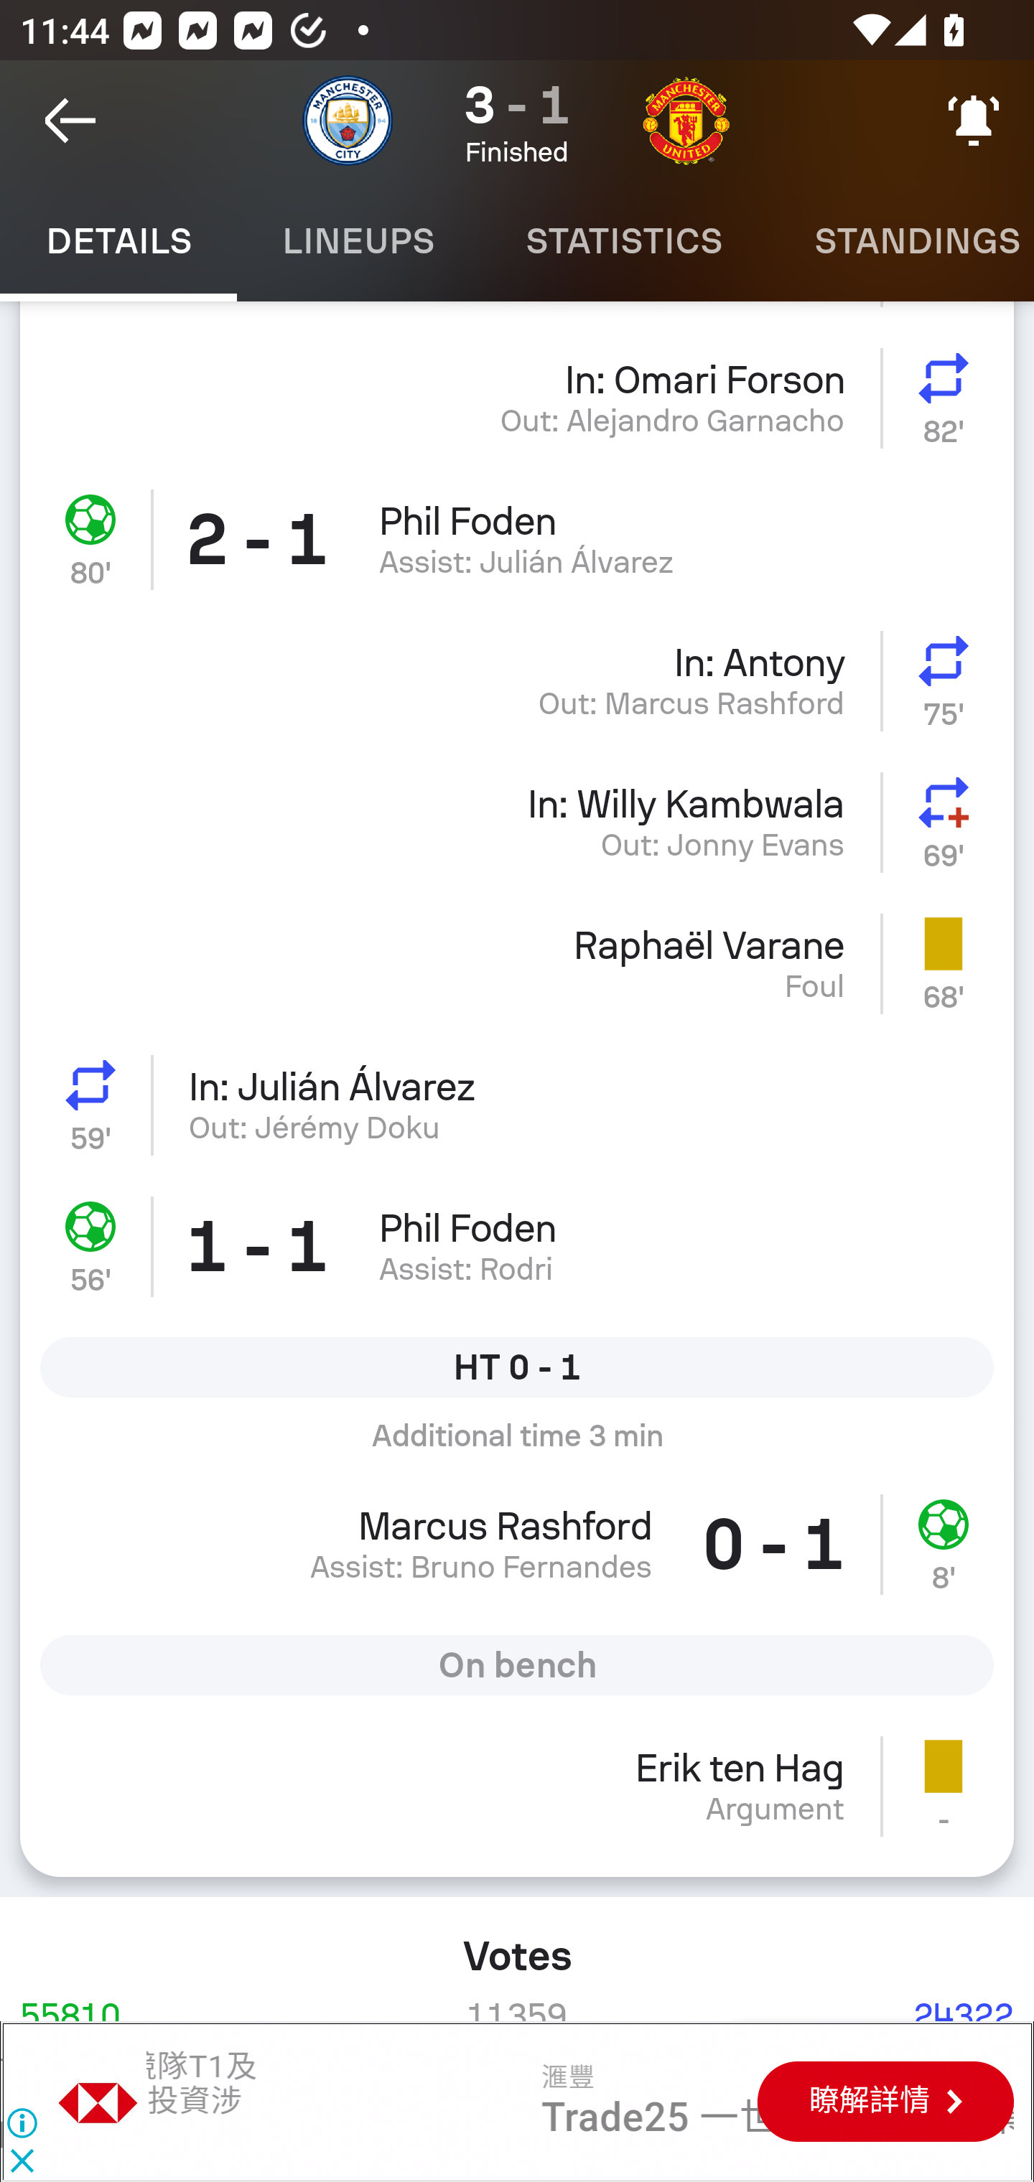 The width and height of the screenshot is (1034, 2182). I want to click on Additional time 3 min, so click(517, 1446).